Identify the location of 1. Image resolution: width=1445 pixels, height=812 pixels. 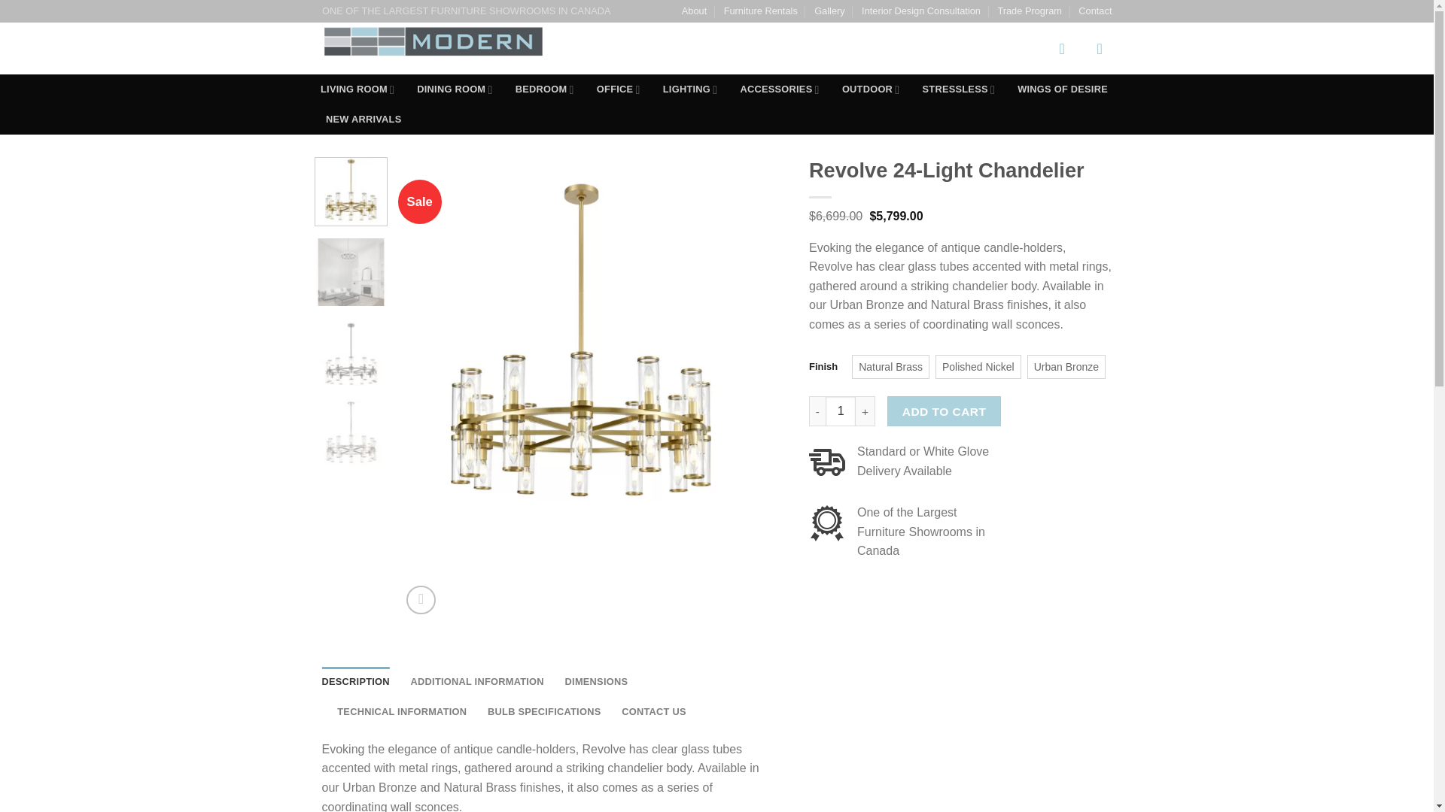
(840, 411).